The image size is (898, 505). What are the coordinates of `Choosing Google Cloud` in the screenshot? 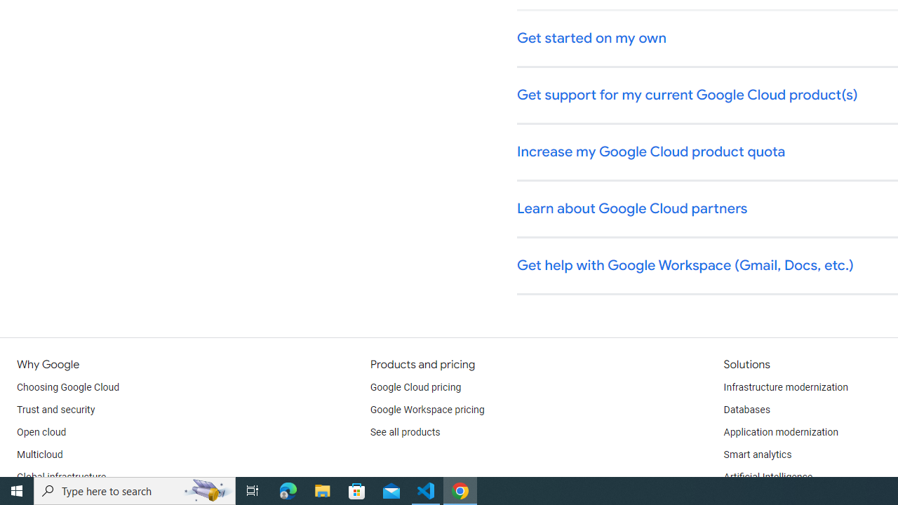 It's located at (69, 387).